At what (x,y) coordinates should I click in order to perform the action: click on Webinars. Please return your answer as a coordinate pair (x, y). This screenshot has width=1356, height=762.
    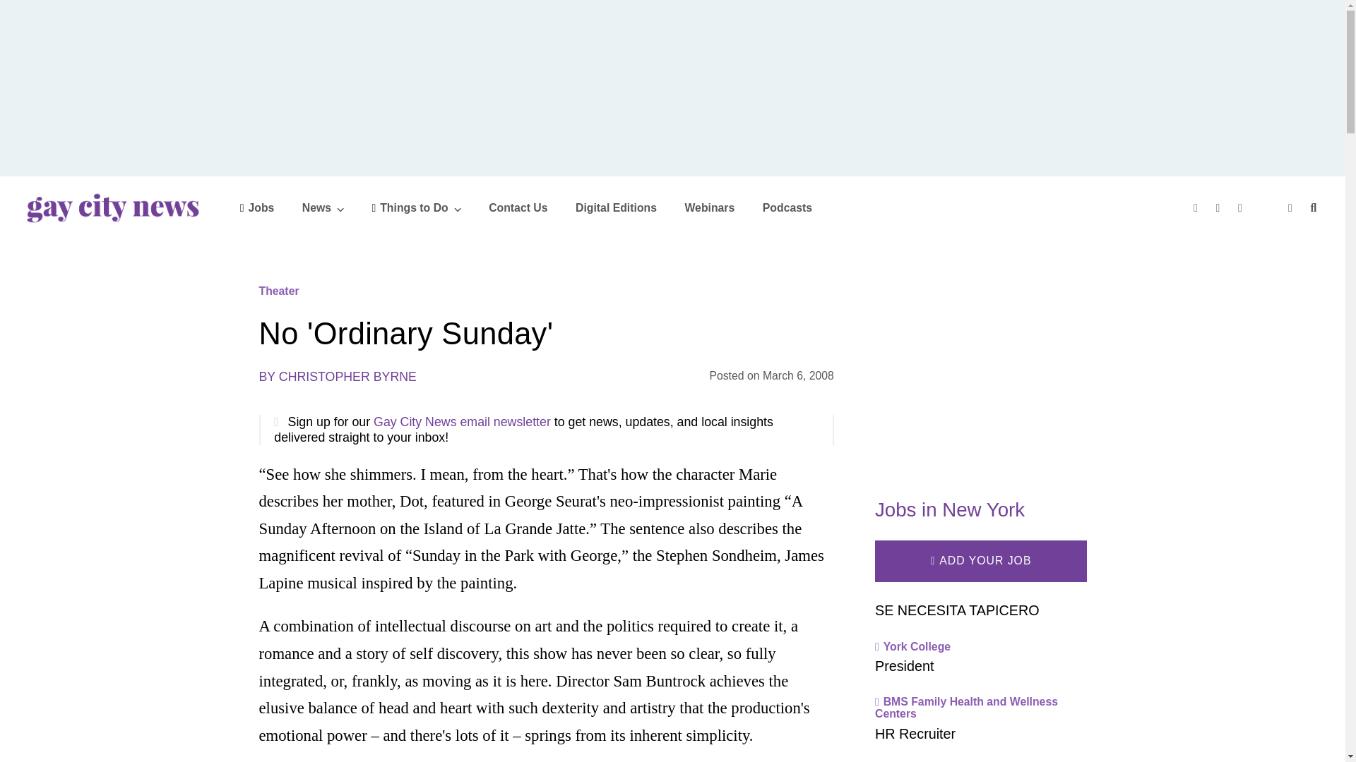
    Looking at the image, I should click on (709, 207).